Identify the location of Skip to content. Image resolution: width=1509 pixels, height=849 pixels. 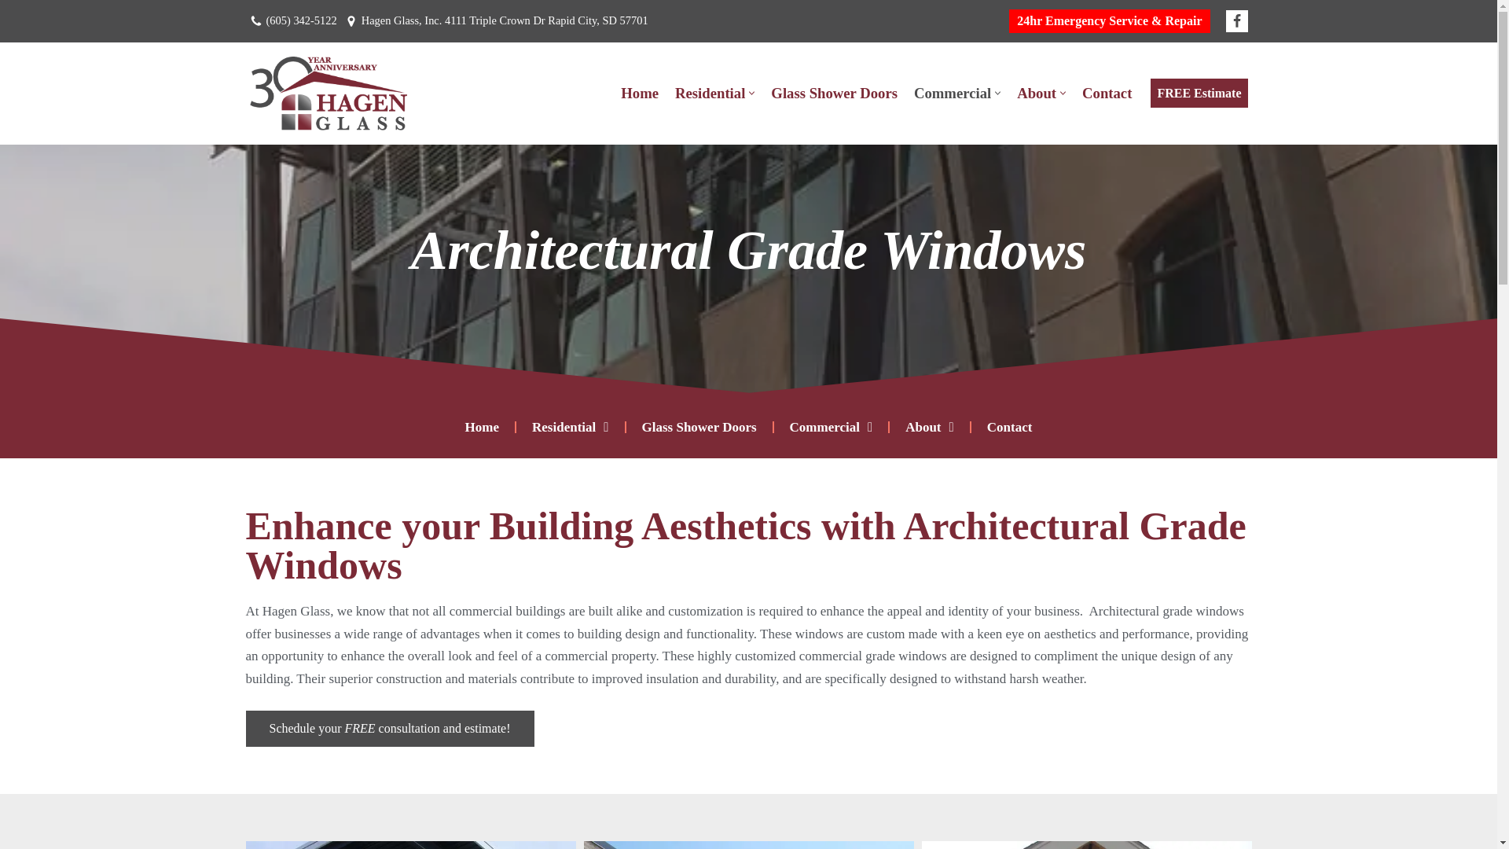
(12, 33).